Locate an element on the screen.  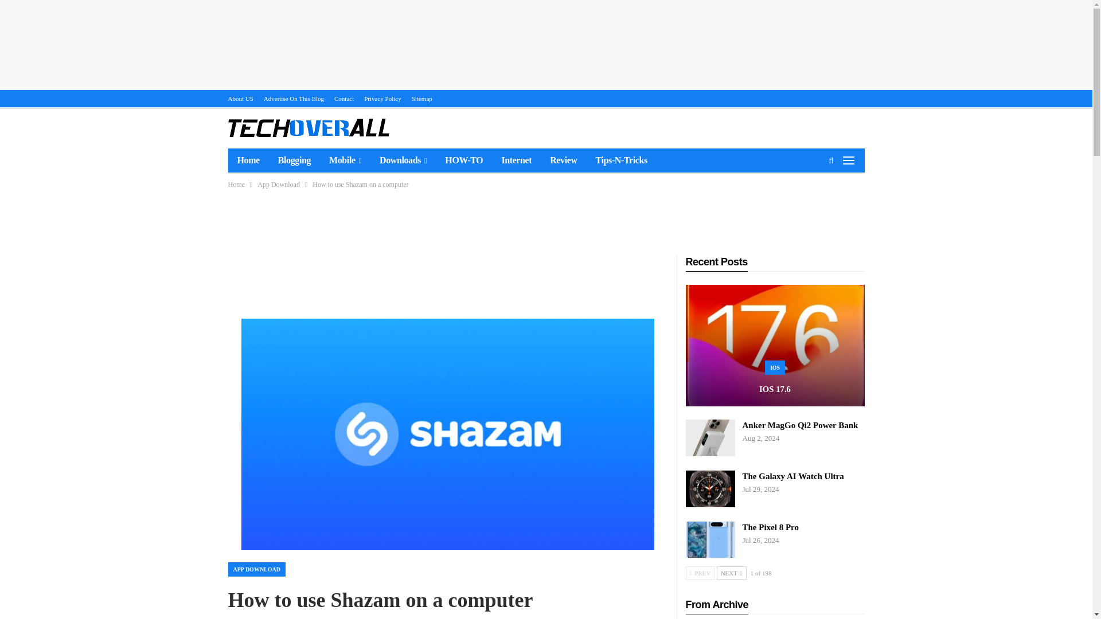
Advertisement is located at coordinates (545, 218).